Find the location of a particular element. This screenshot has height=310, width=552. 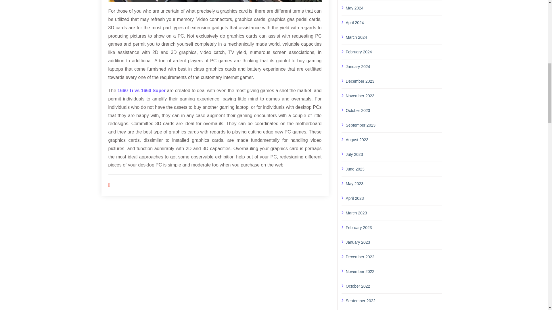

May 2024 is located at coordinates (394, 7).